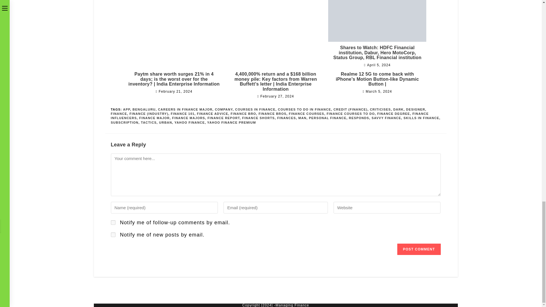  I want to click on subscribe, so click(113, 235).